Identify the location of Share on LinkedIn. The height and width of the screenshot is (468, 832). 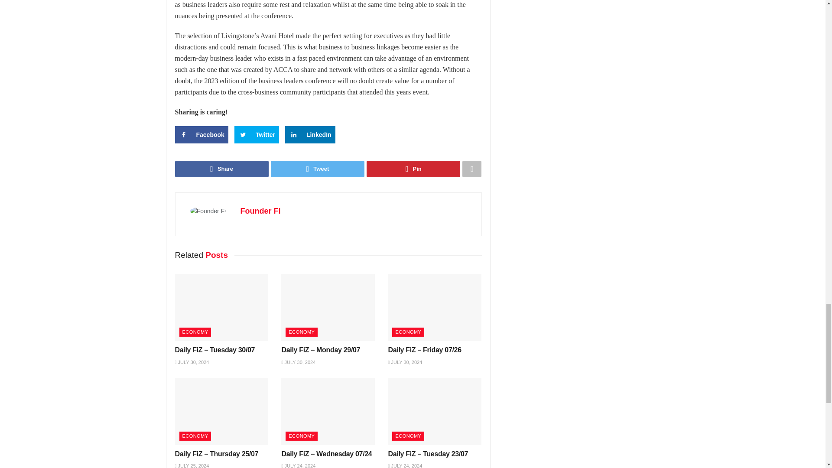
(310, 134).